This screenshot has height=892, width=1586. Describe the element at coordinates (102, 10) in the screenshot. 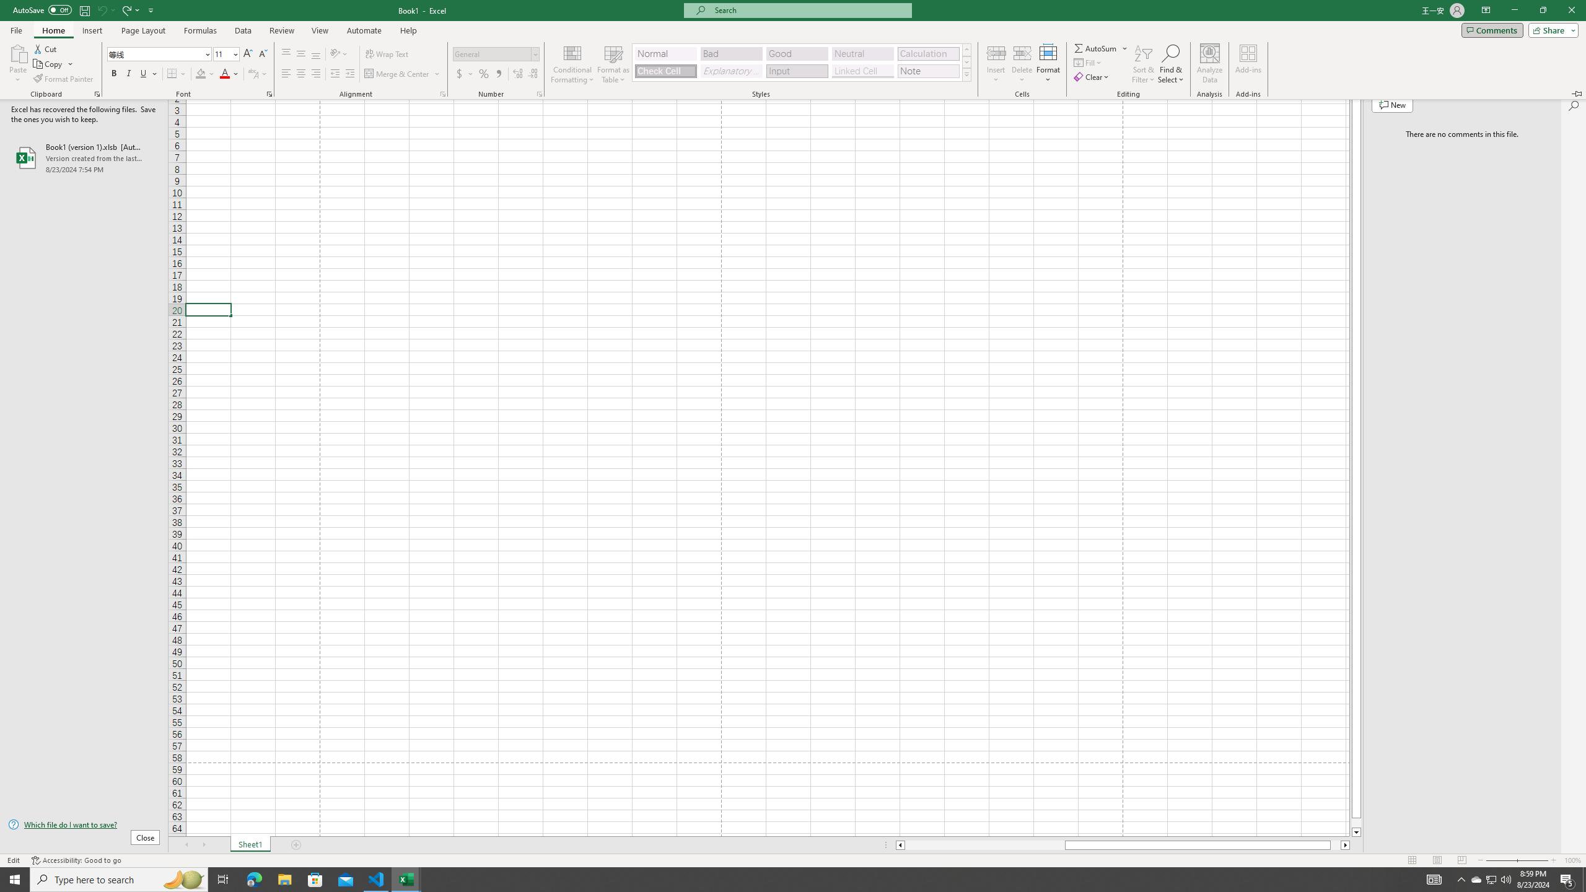

I see `Undo` at that location.